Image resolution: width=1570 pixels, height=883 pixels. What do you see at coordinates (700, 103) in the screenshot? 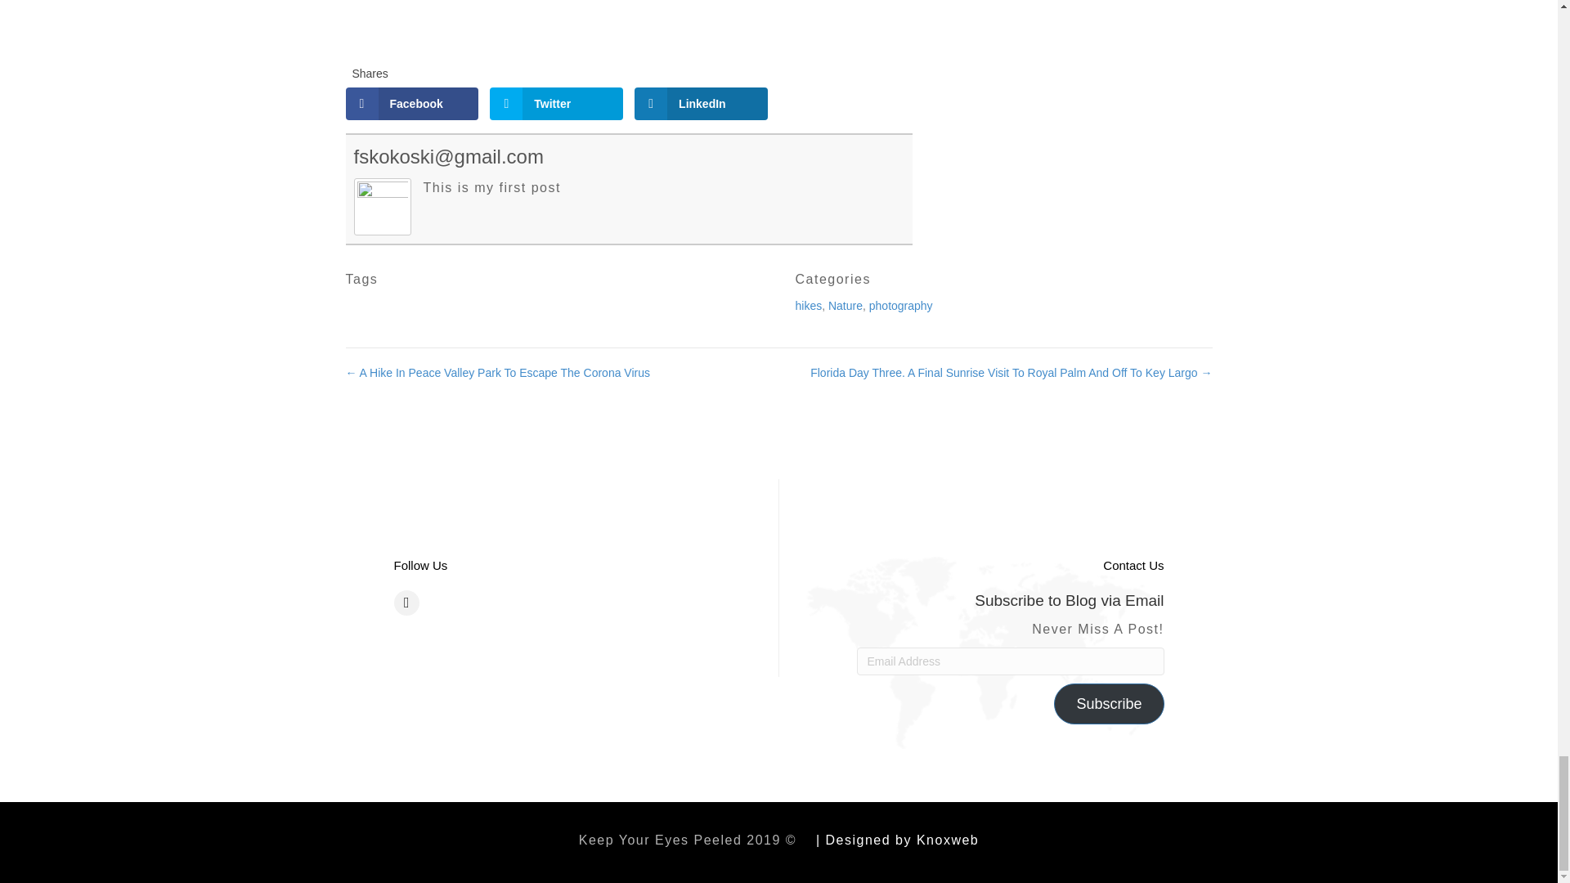
I see `LinkedIn` at bounding box center [700, 103].